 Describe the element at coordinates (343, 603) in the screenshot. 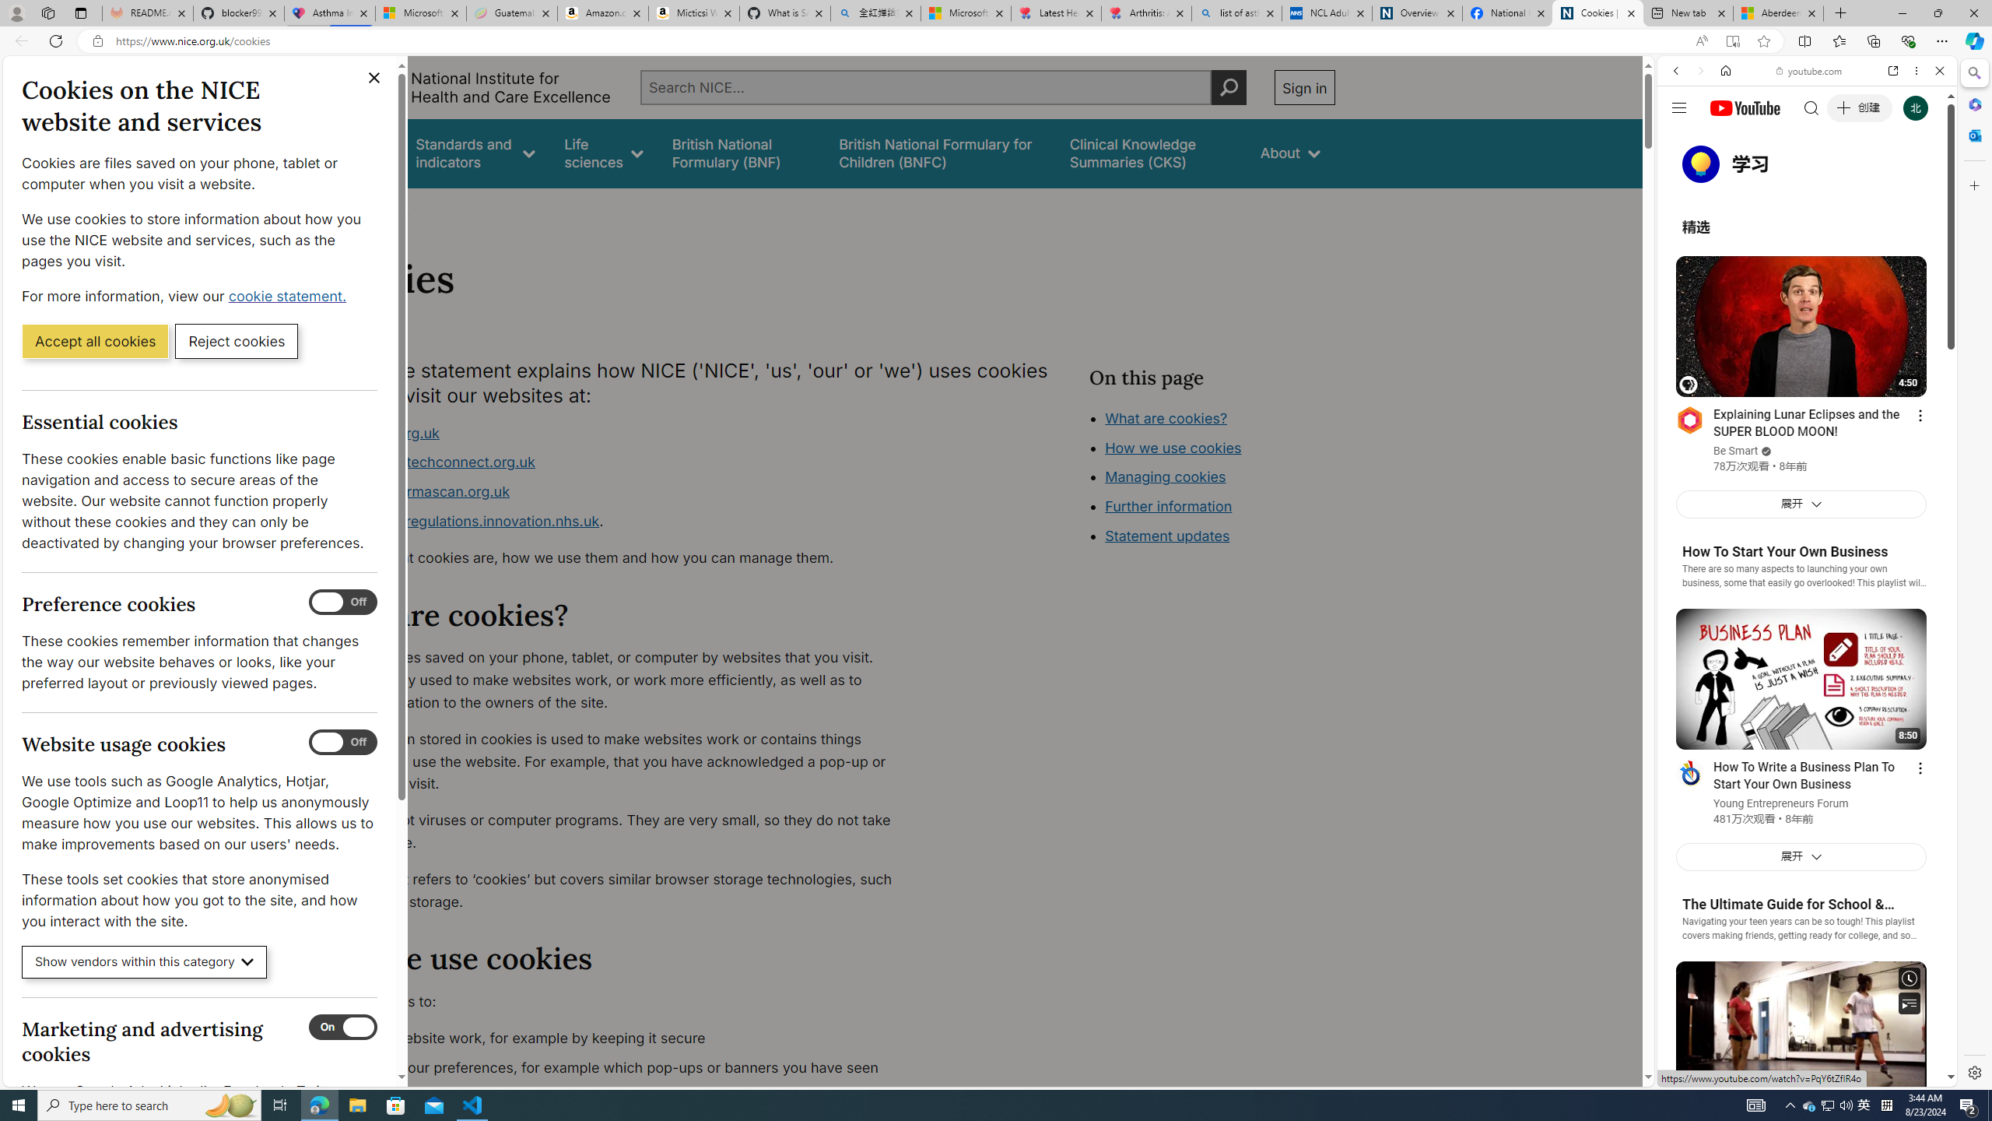

I see `Preference cookies` at that location.